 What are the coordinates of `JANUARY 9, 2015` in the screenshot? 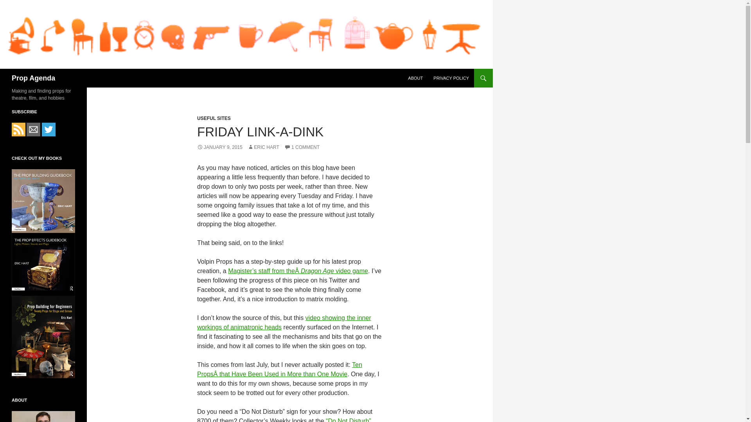 It's located at (220, 147).